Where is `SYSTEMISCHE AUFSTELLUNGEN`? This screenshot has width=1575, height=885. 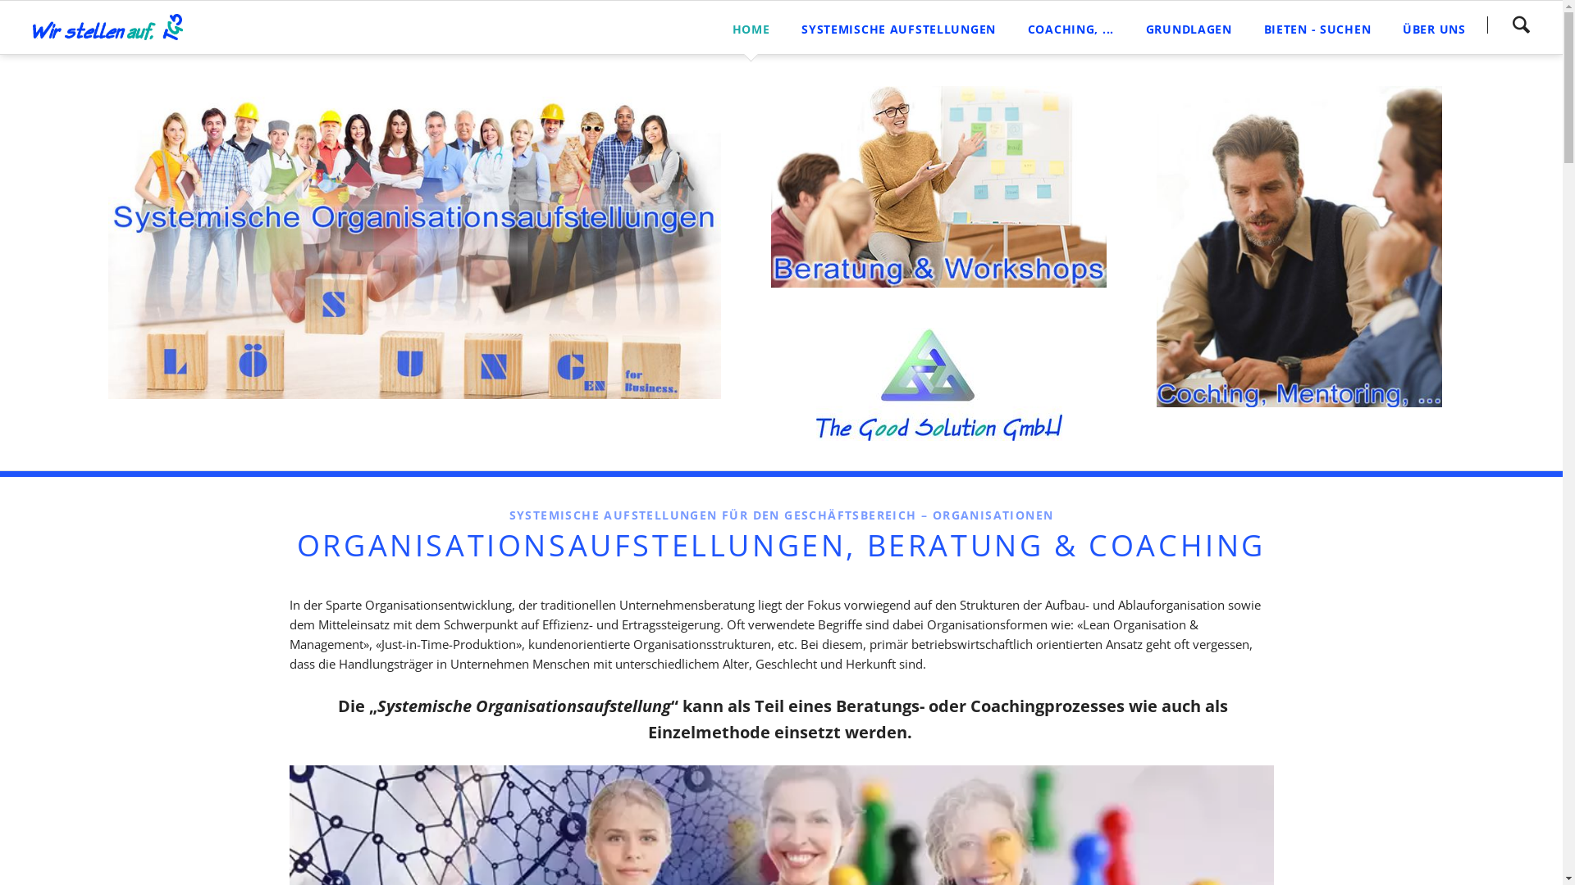
SYSTEMISCHE AUFSTELLUNGEN is located at coordinates (899, 28).